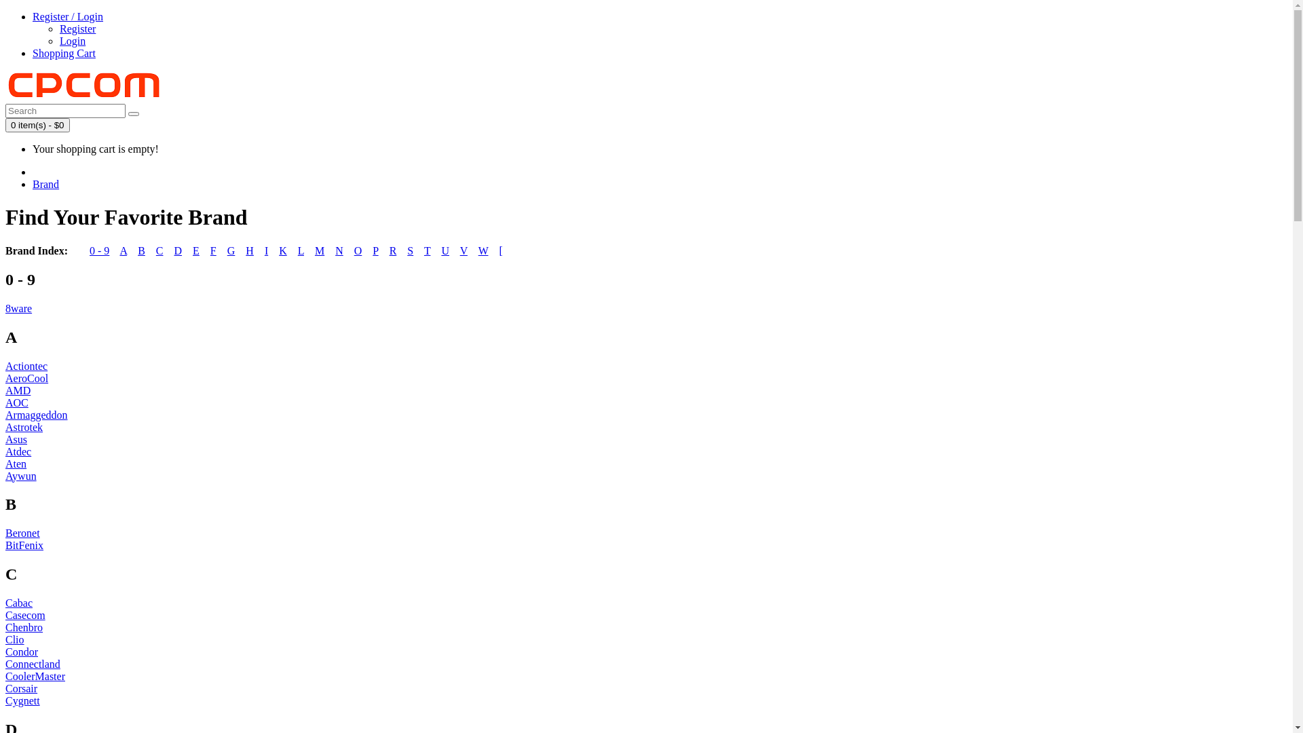 The image size is (1303, 733). I want to click on CoolerMaster, so click(35, 676).